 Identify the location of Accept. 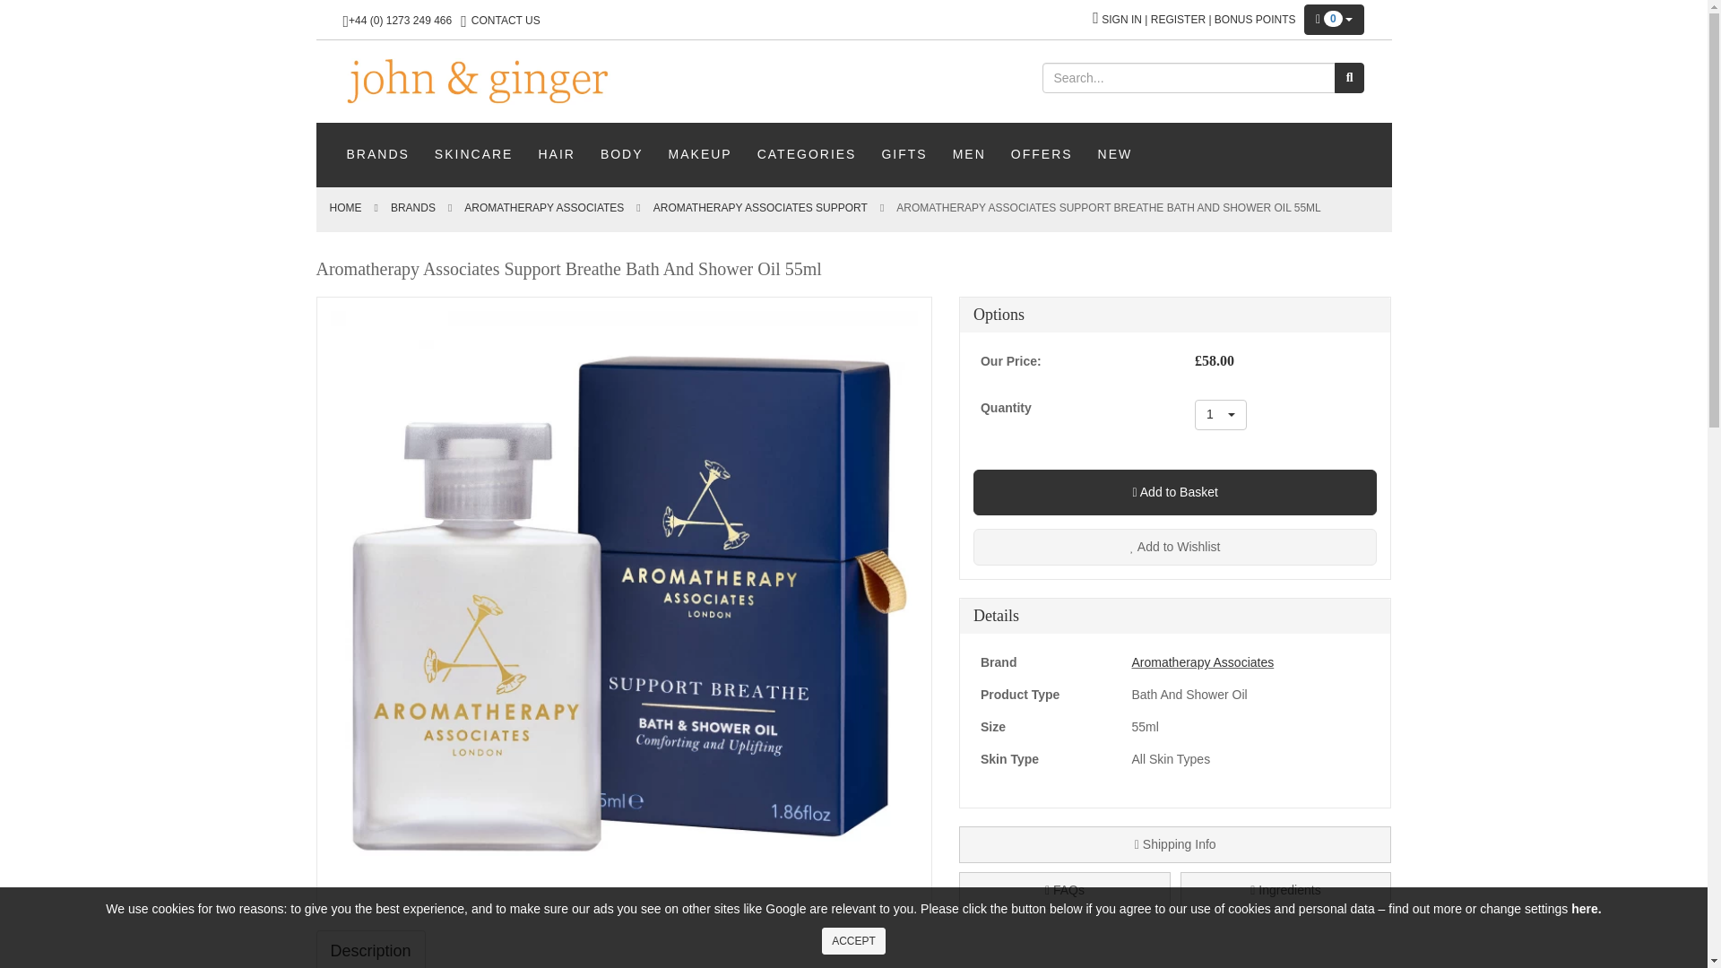
(543, 207).